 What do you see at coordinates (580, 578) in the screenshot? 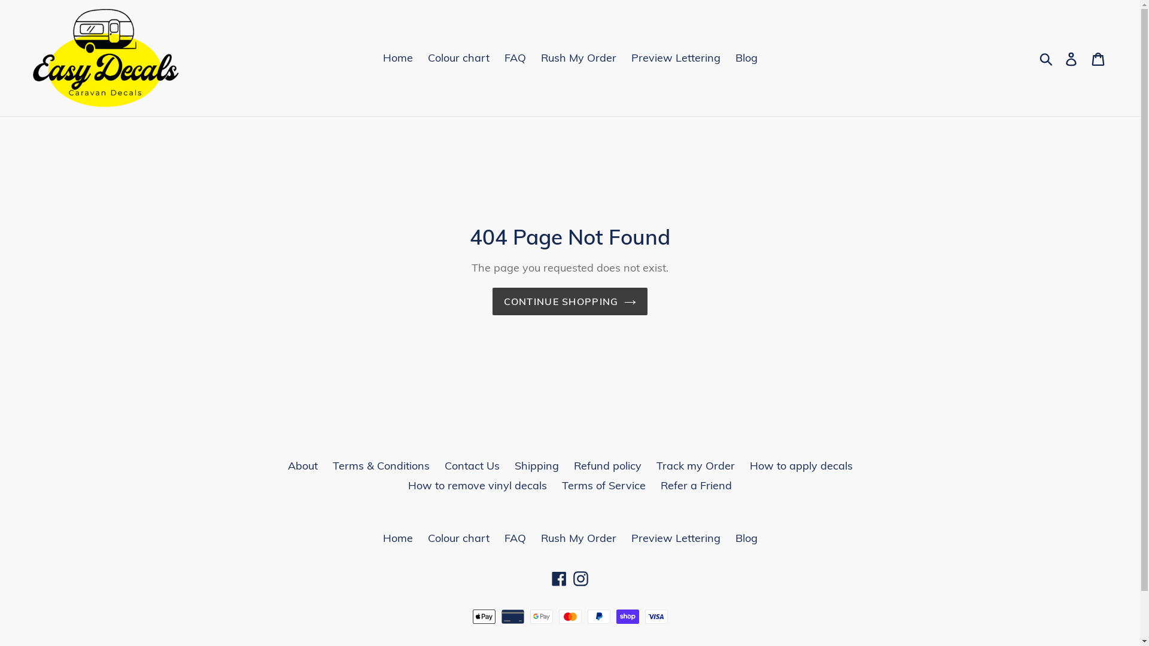
I see `Instagram` at bounding box center [580, 578].